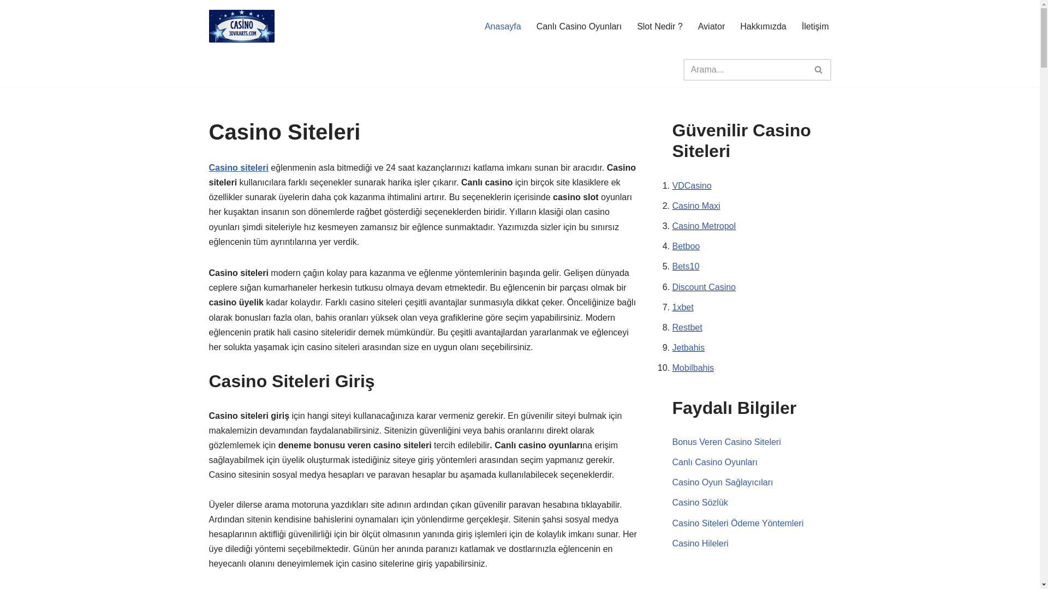 This screenshot has height=589, width=1048. I want to click on Casino Metropol, so click(704, 226).